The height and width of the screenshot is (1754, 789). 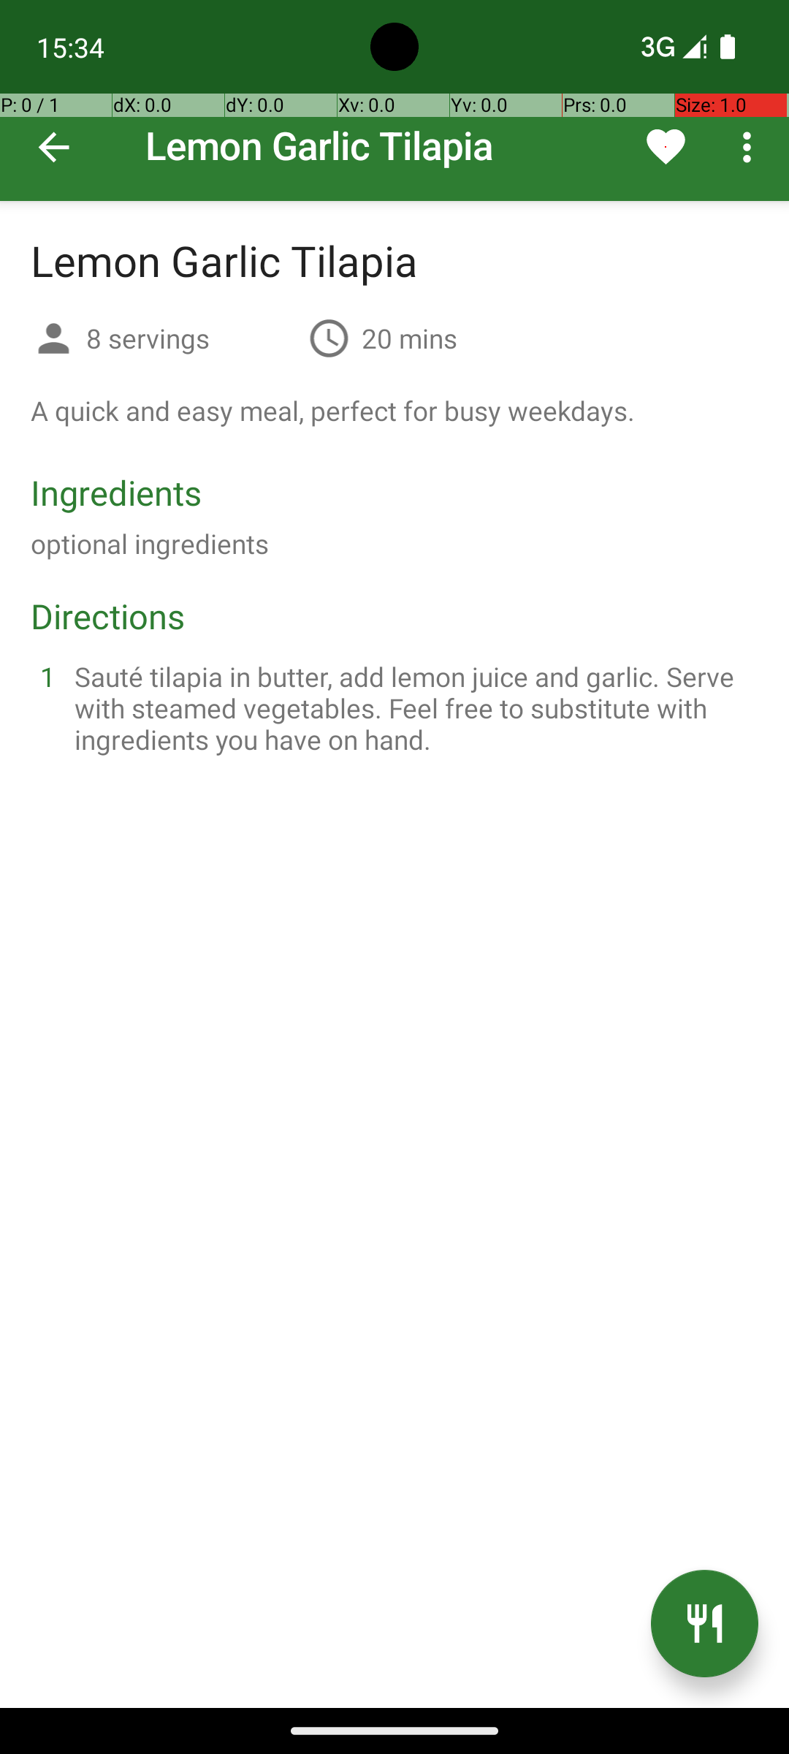 I want to click on optional ingredients, so click(x=150, y=544).